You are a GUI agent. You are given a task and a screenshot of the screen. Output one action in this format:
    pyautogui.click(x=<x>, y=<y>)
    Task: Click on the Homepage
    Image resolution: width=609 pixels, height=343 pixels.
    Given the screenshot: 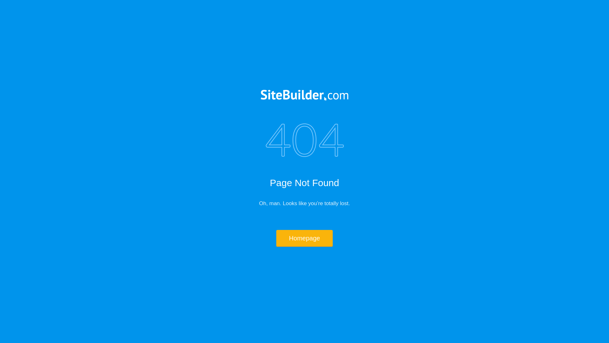 What is the action you would take?
    pyautogui.click(x=304, y=238)
    